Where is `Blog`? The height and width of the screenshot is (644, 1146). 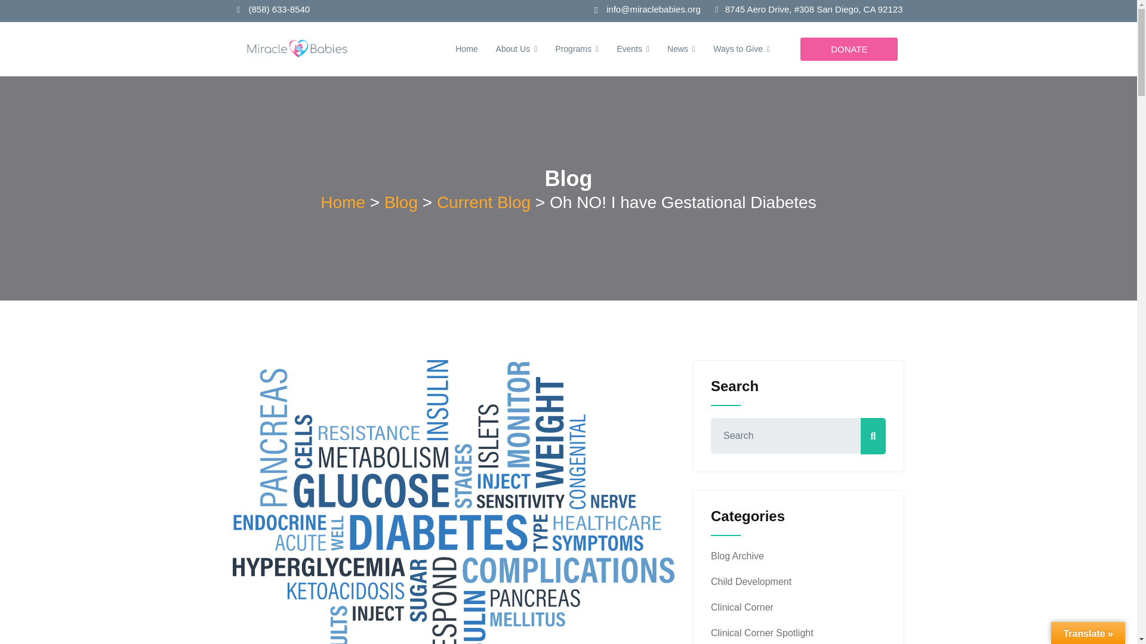 Blog is located at coordinates (401, 203).